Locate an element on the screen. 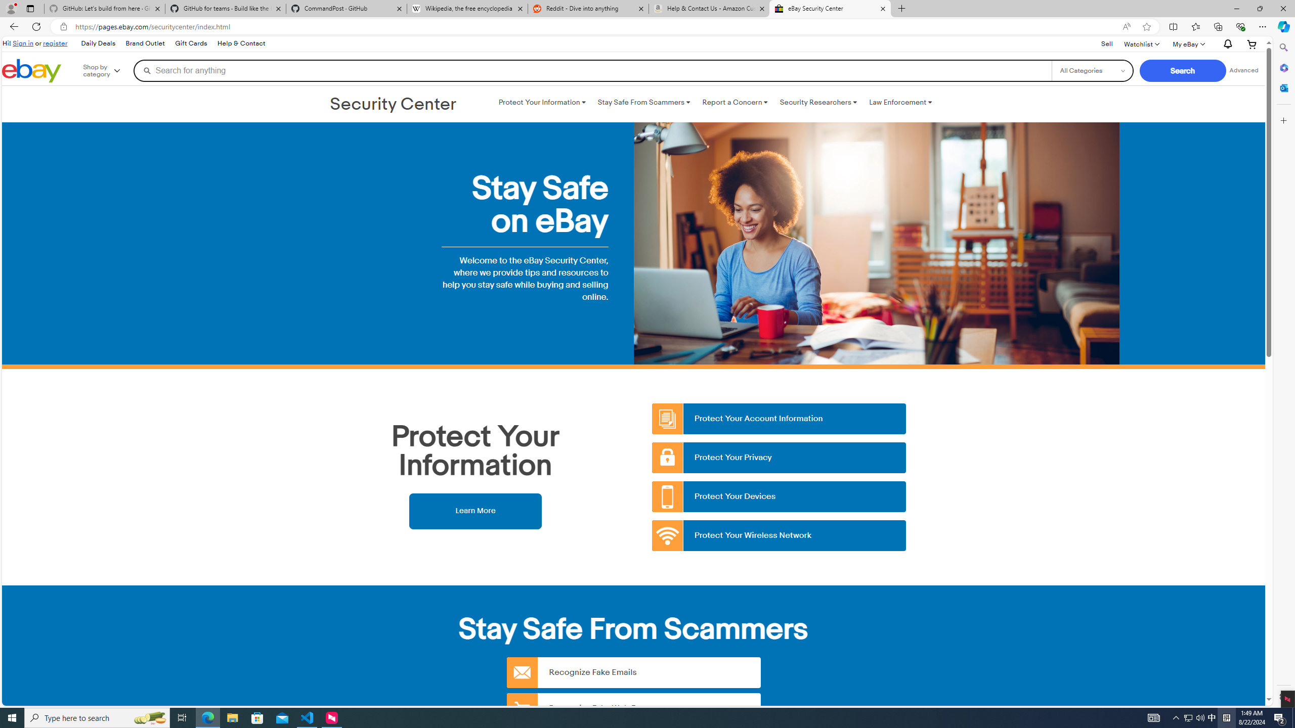 The width and height of the screenshot is (1295, 728). Daily Deals is located at coordinates (97, 43).